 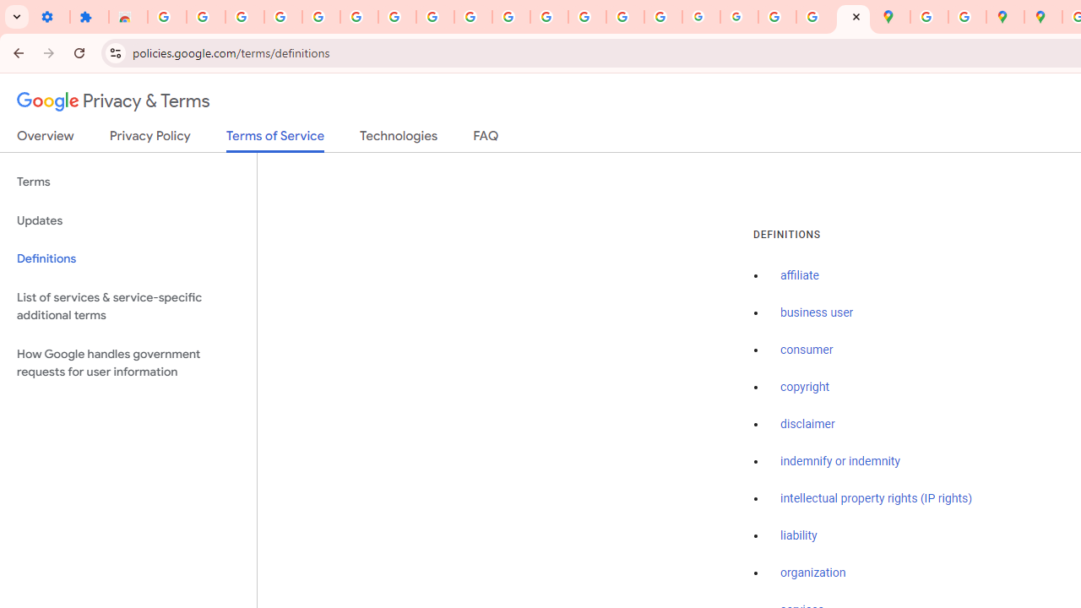 I want to click on Google Account, so click(x=434, y=17).